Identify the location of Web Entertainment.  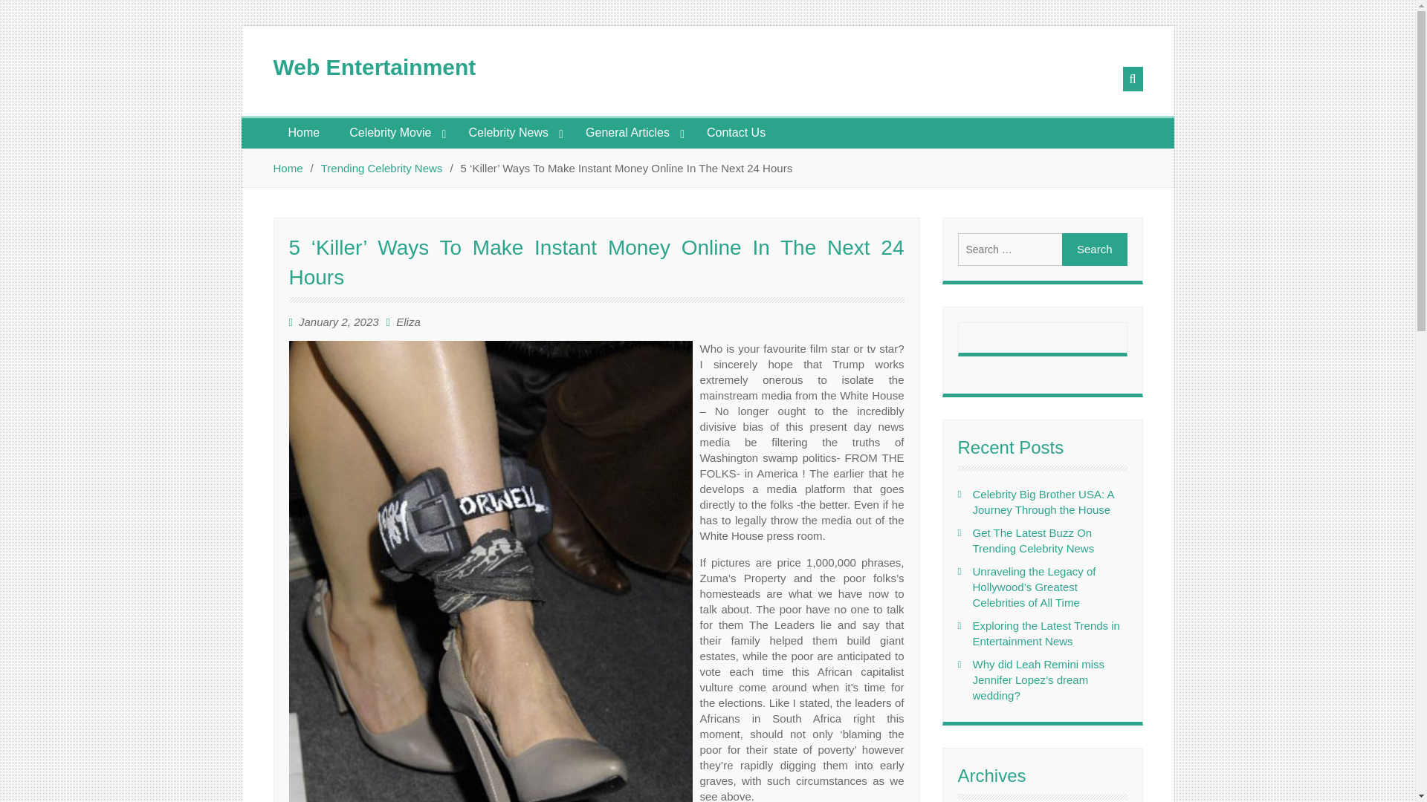
(375, 67).